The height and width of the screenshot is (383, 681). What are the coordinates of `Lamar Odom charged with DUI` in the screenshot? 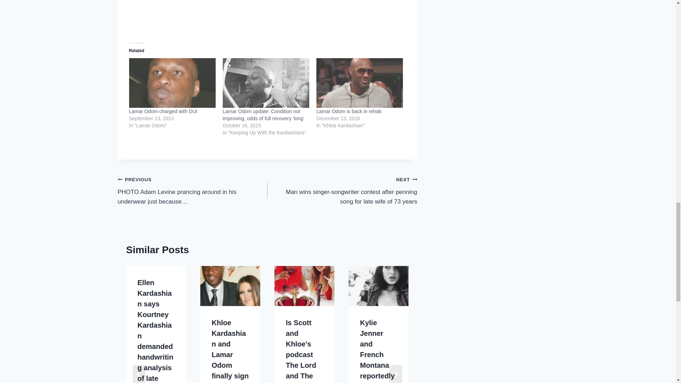 It's located at (163, 111).